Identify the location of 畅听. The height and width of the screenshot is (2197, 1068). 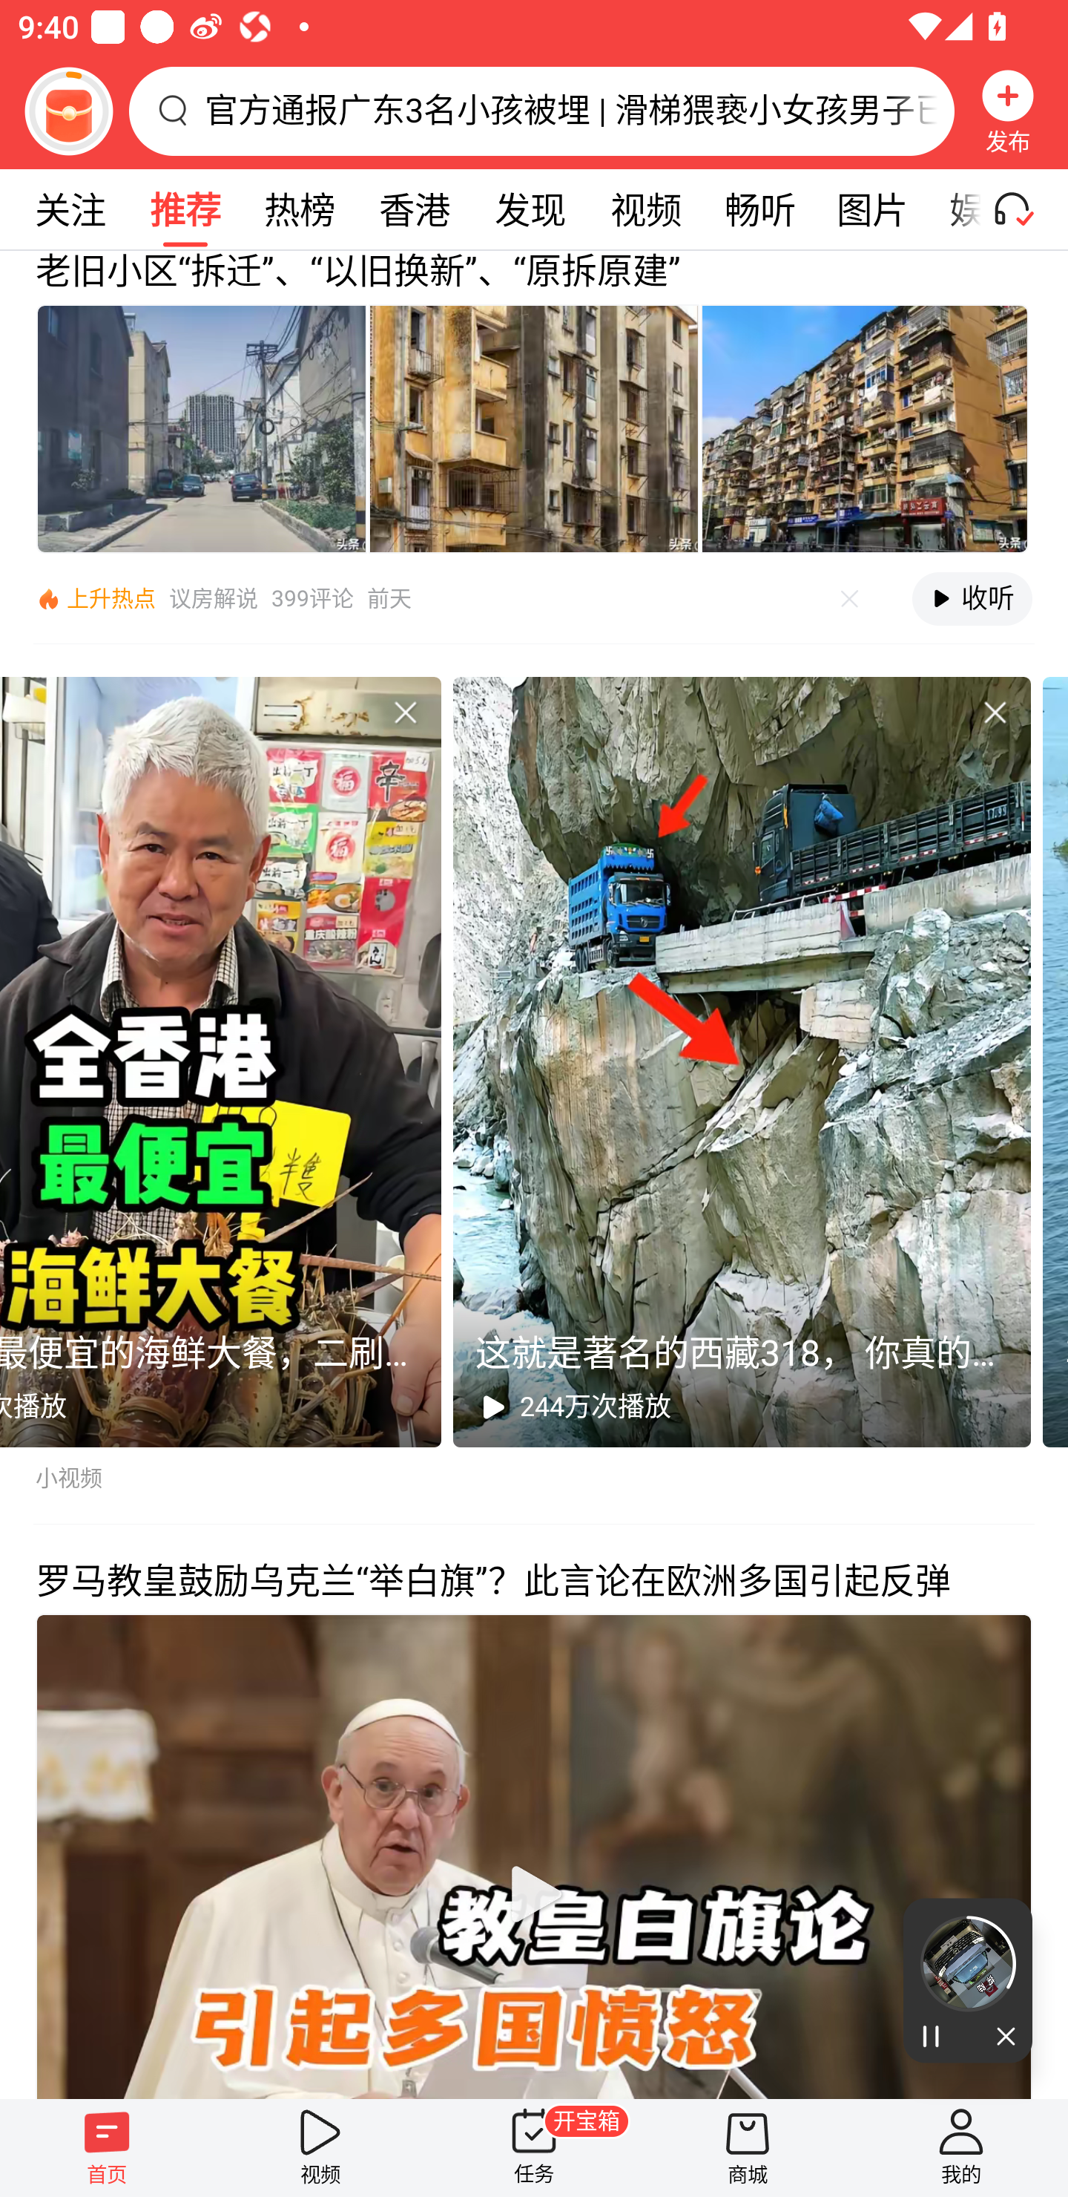
(759, 209).